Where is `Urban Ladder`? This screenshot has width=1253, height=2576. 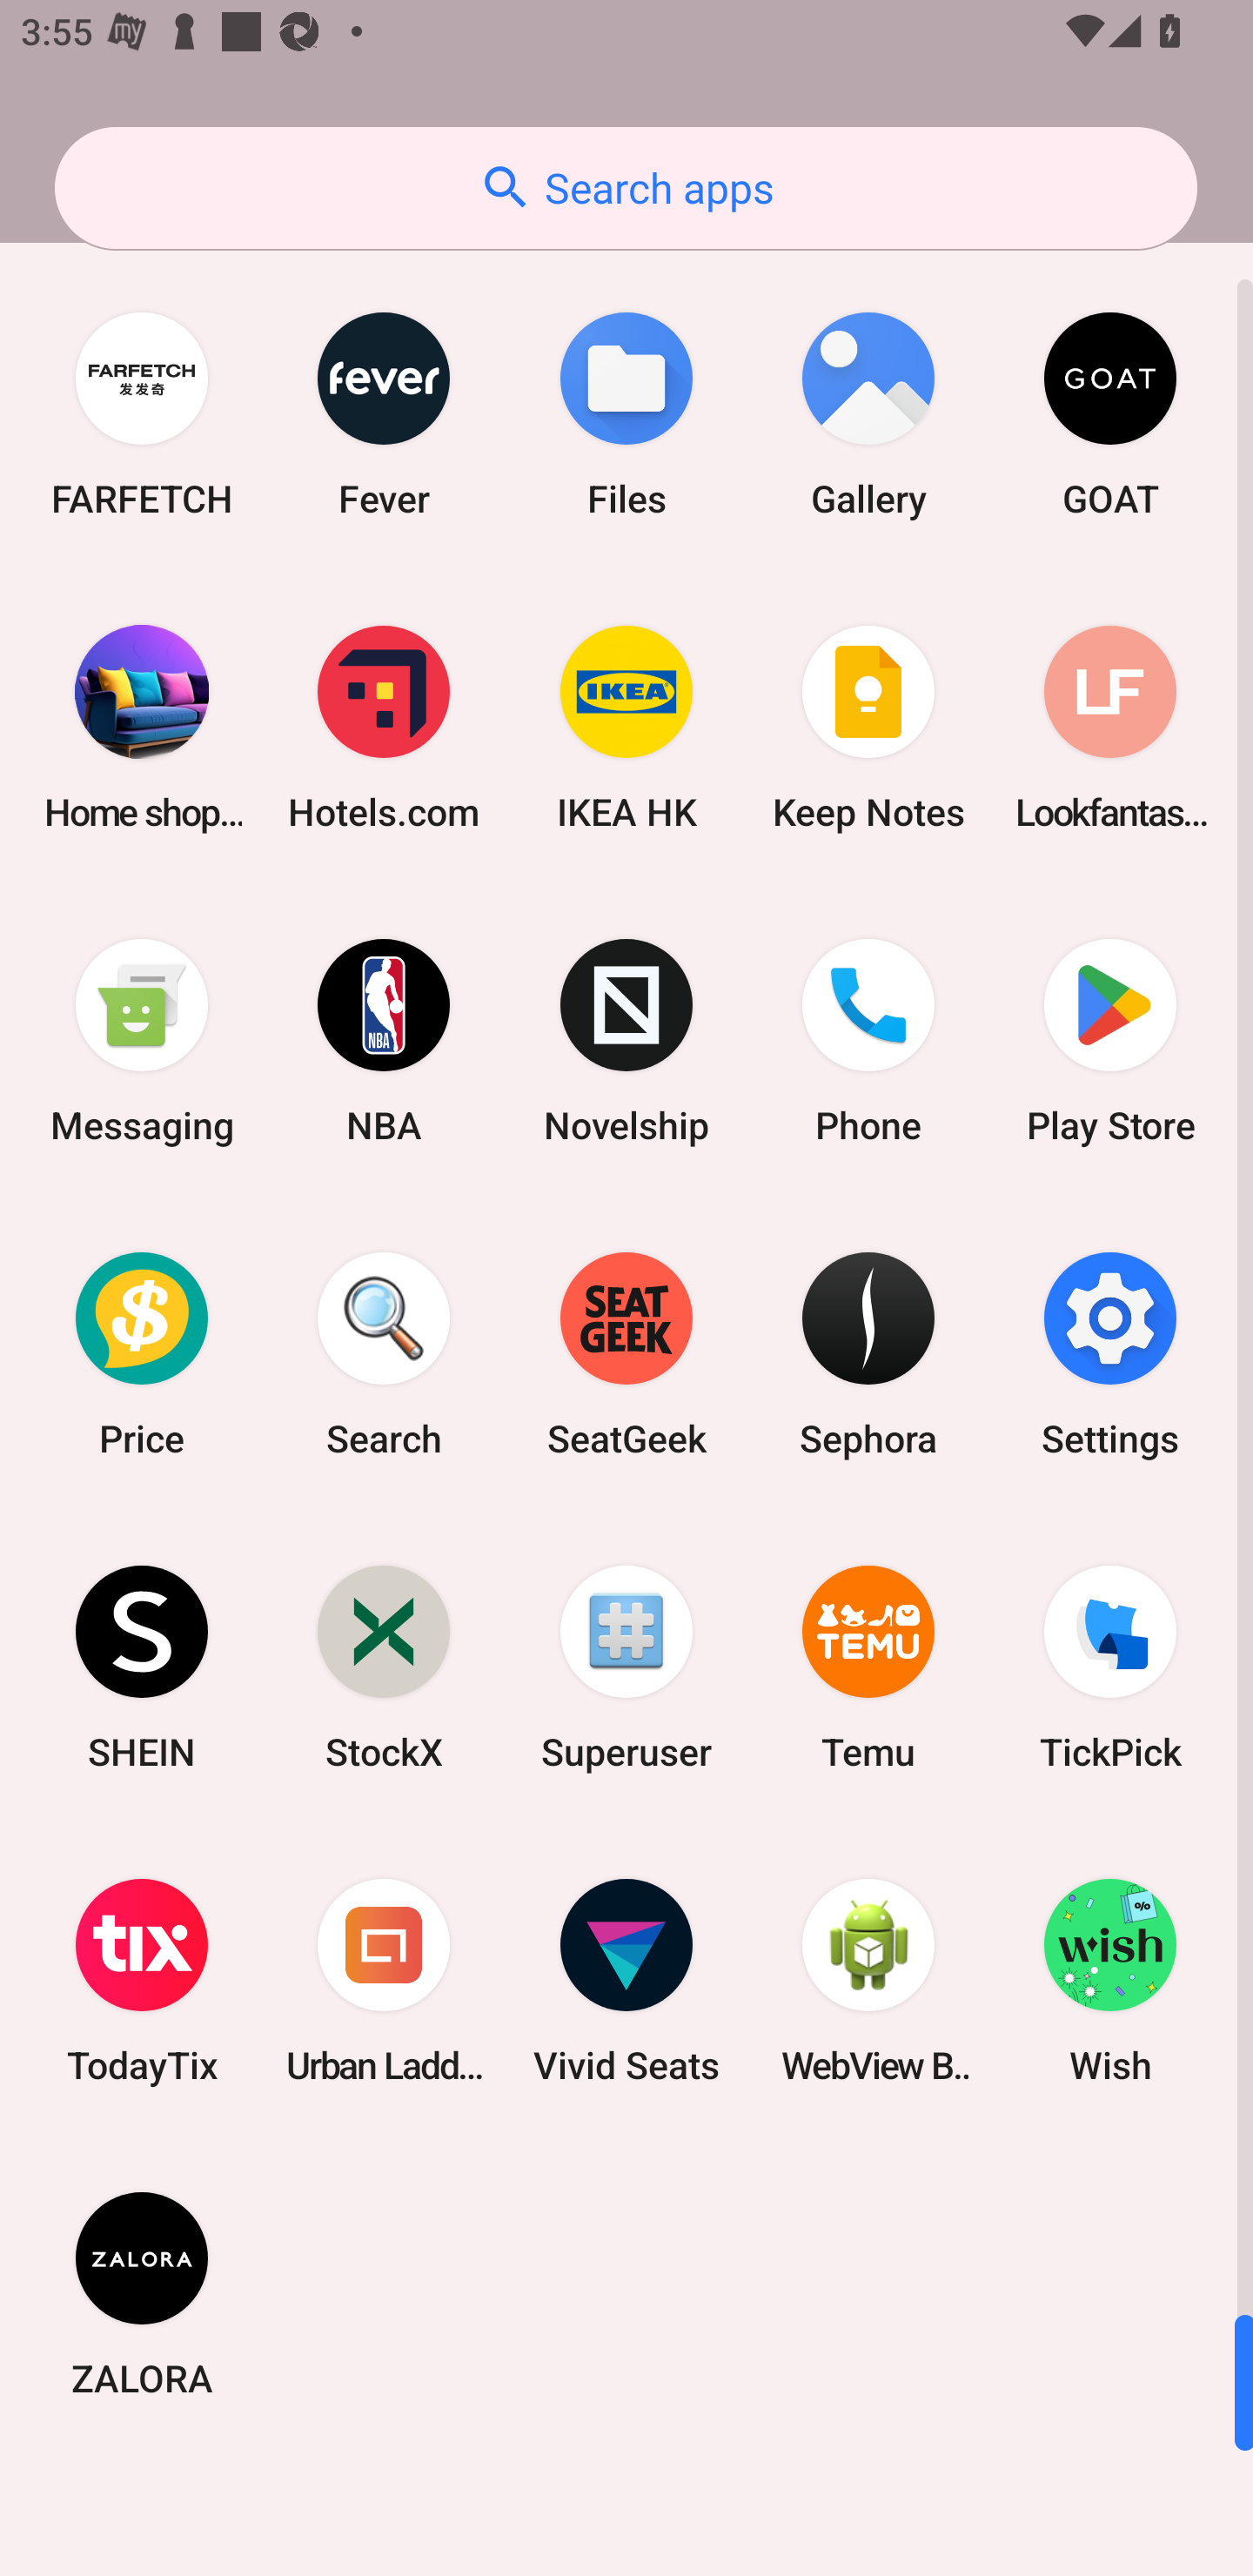 Urban Ladder is located at coordinates (384, 1981).